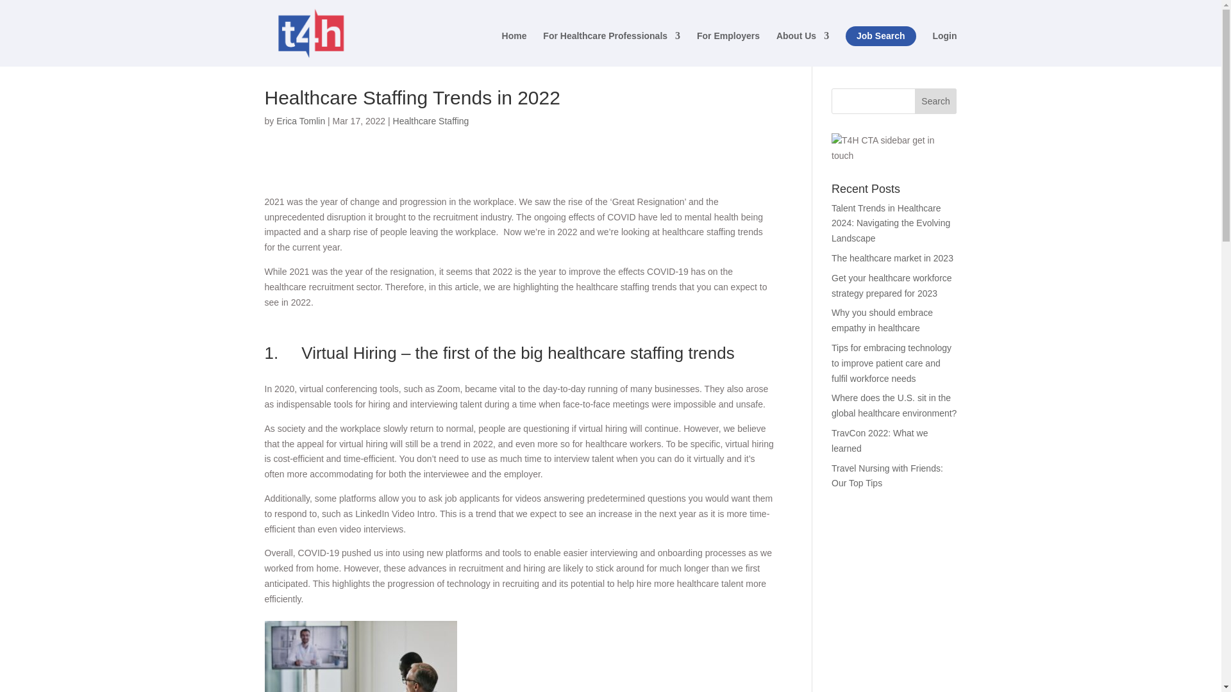  What do you see at coordinates (300, 120) in the screenshot?
I see `Erica Tomlin` at bounding box center [300, 120].